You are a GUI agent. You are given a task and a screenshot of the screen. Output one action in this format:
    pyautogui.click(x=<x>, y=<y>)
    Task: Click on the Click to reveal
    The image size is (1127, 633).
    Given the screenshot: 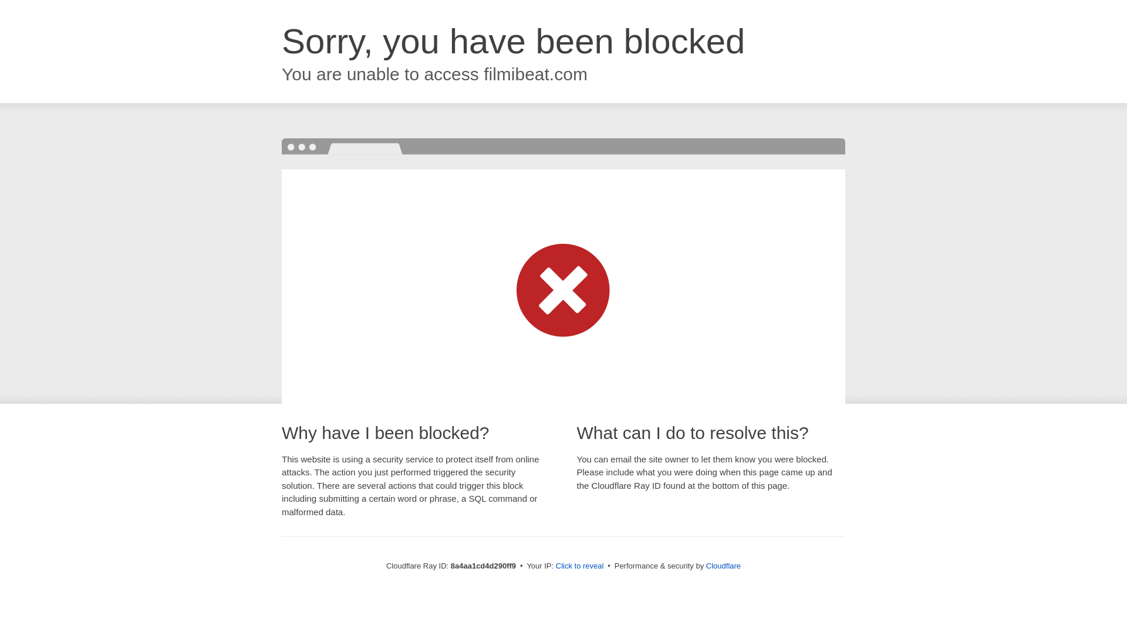 What is the action you would take?
    pyautogui.click(x=580, y=566)
    